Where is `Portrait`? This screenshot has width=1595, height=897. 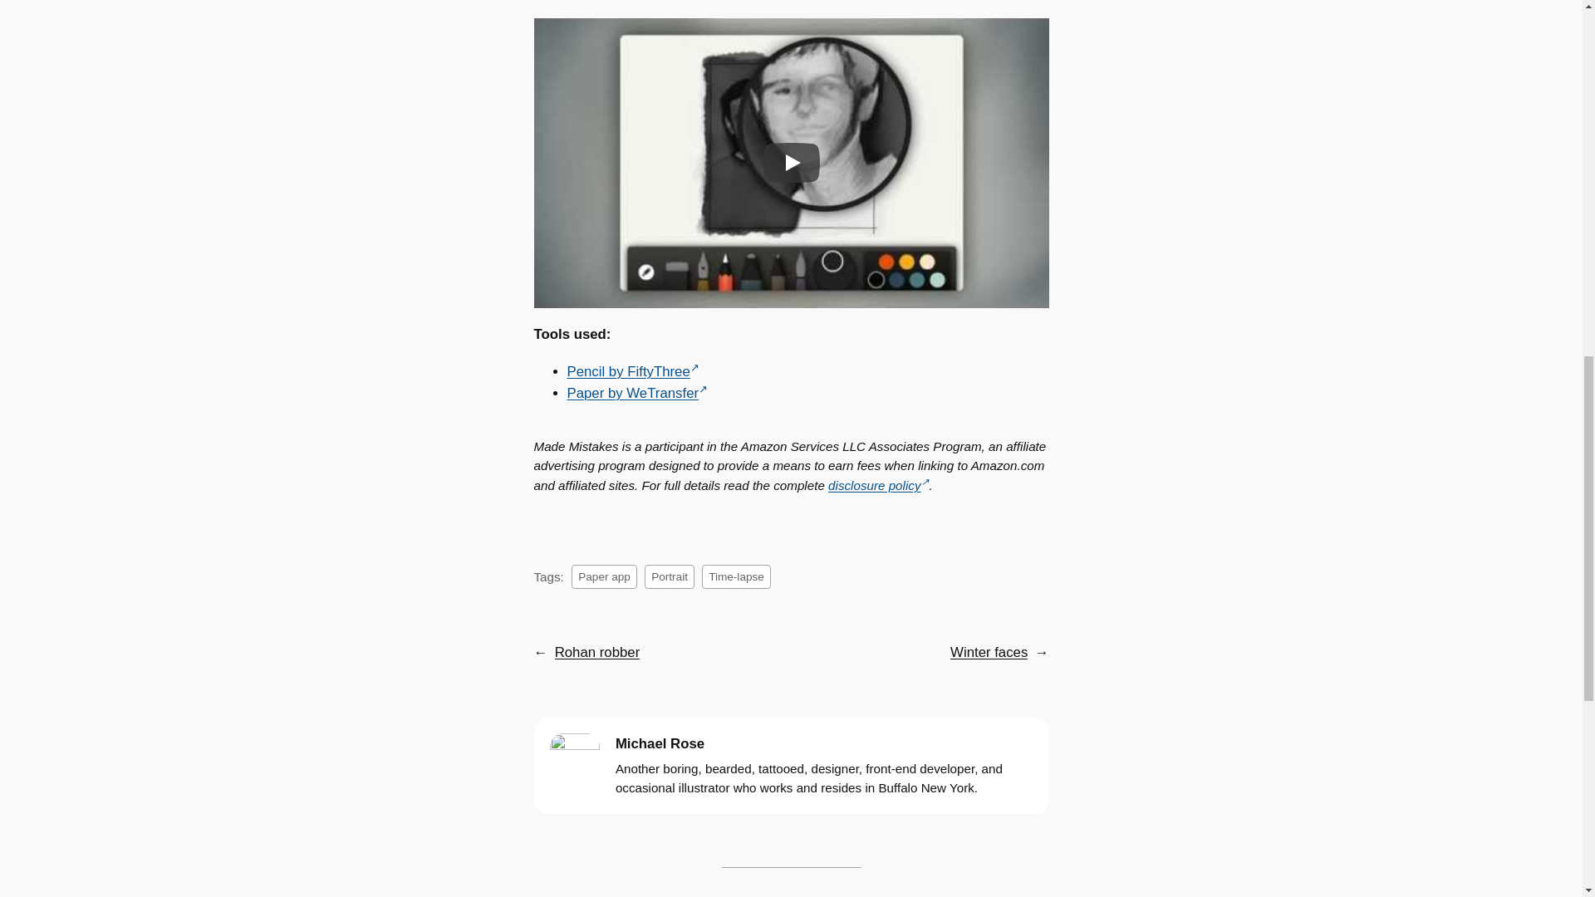 Portrait is located at coordinates (669, 576).